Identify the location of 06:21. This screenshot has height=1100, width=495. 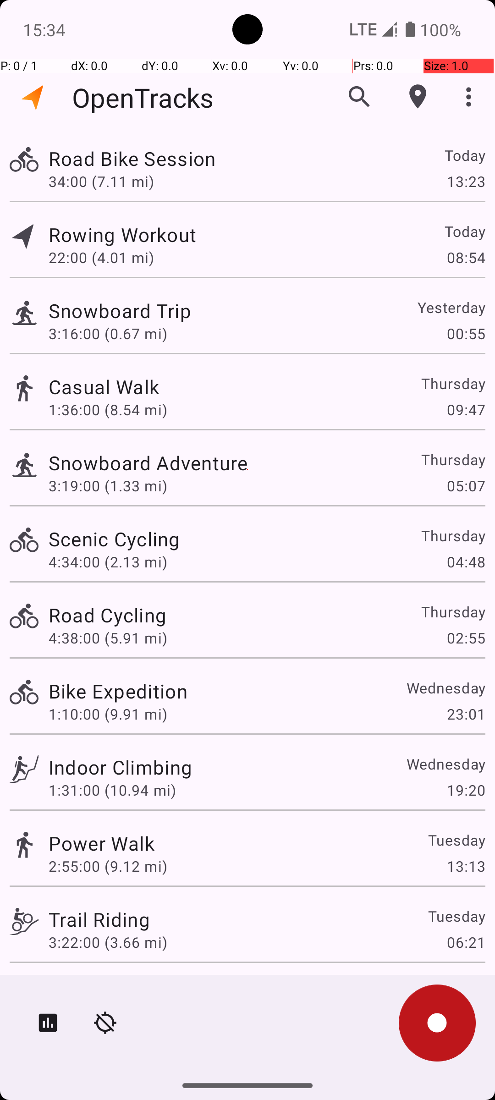
(466, 942).